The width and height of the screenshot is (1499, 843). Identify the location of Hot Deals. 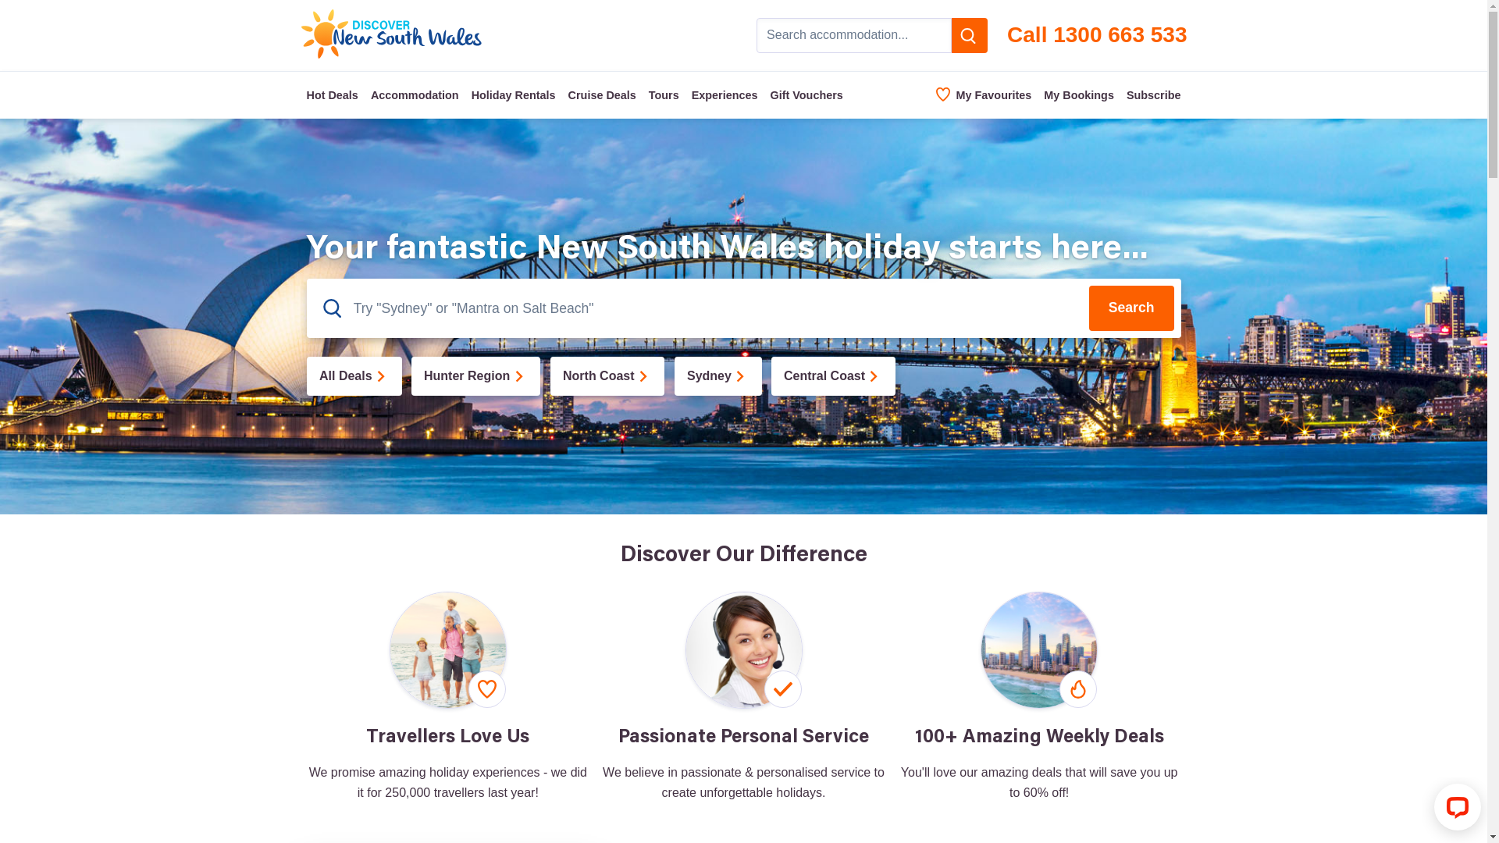
(332, 95).